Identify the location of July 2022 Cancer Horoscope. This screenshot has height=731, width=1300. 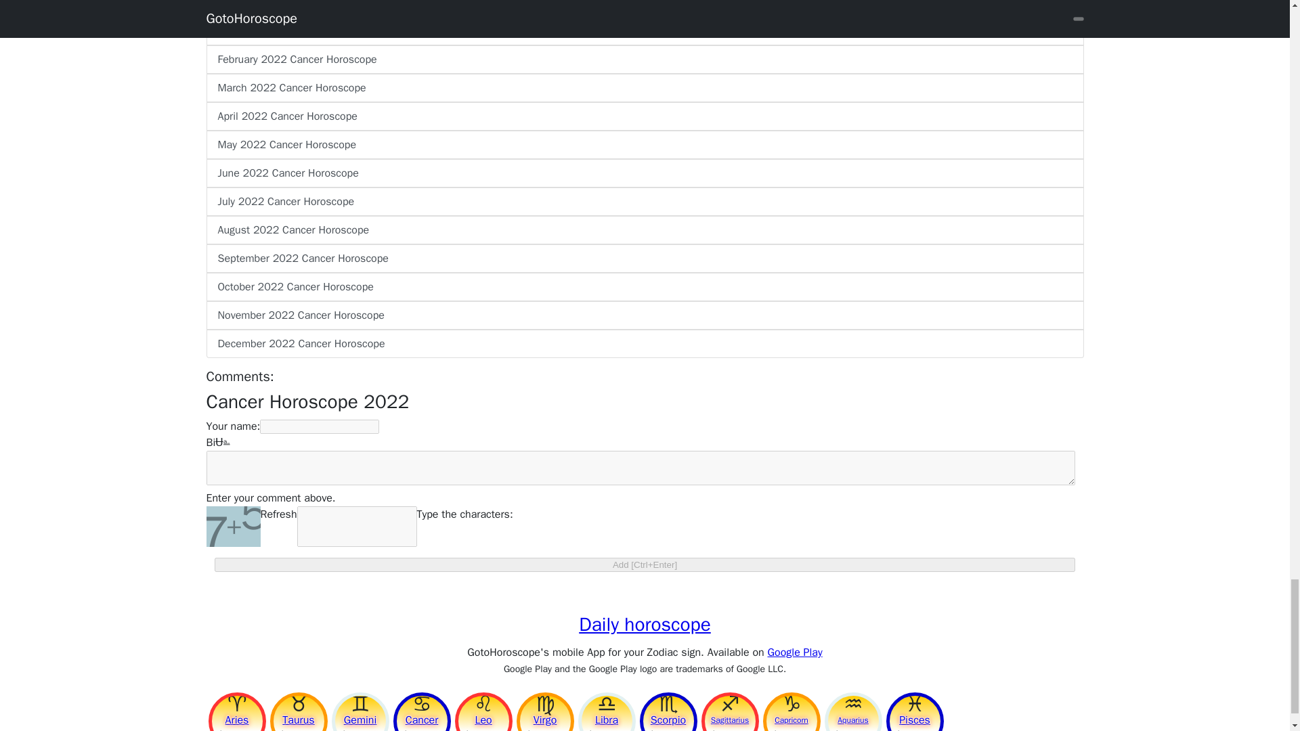
(644, 201).